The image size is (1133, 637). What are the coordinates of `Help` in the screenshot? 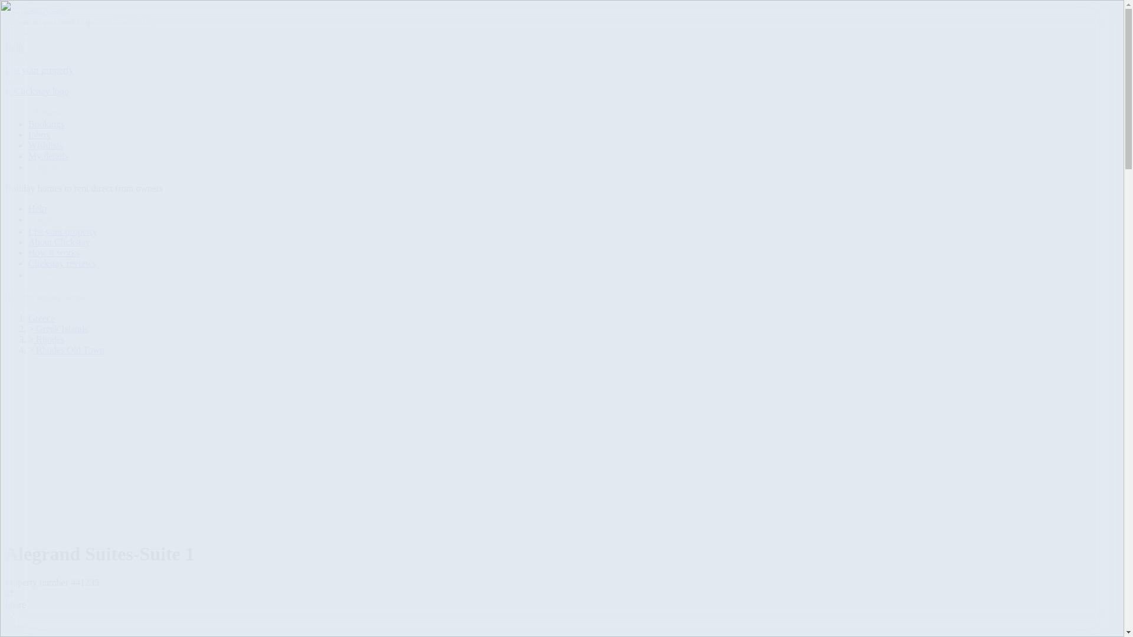 It's located at (13, 47).